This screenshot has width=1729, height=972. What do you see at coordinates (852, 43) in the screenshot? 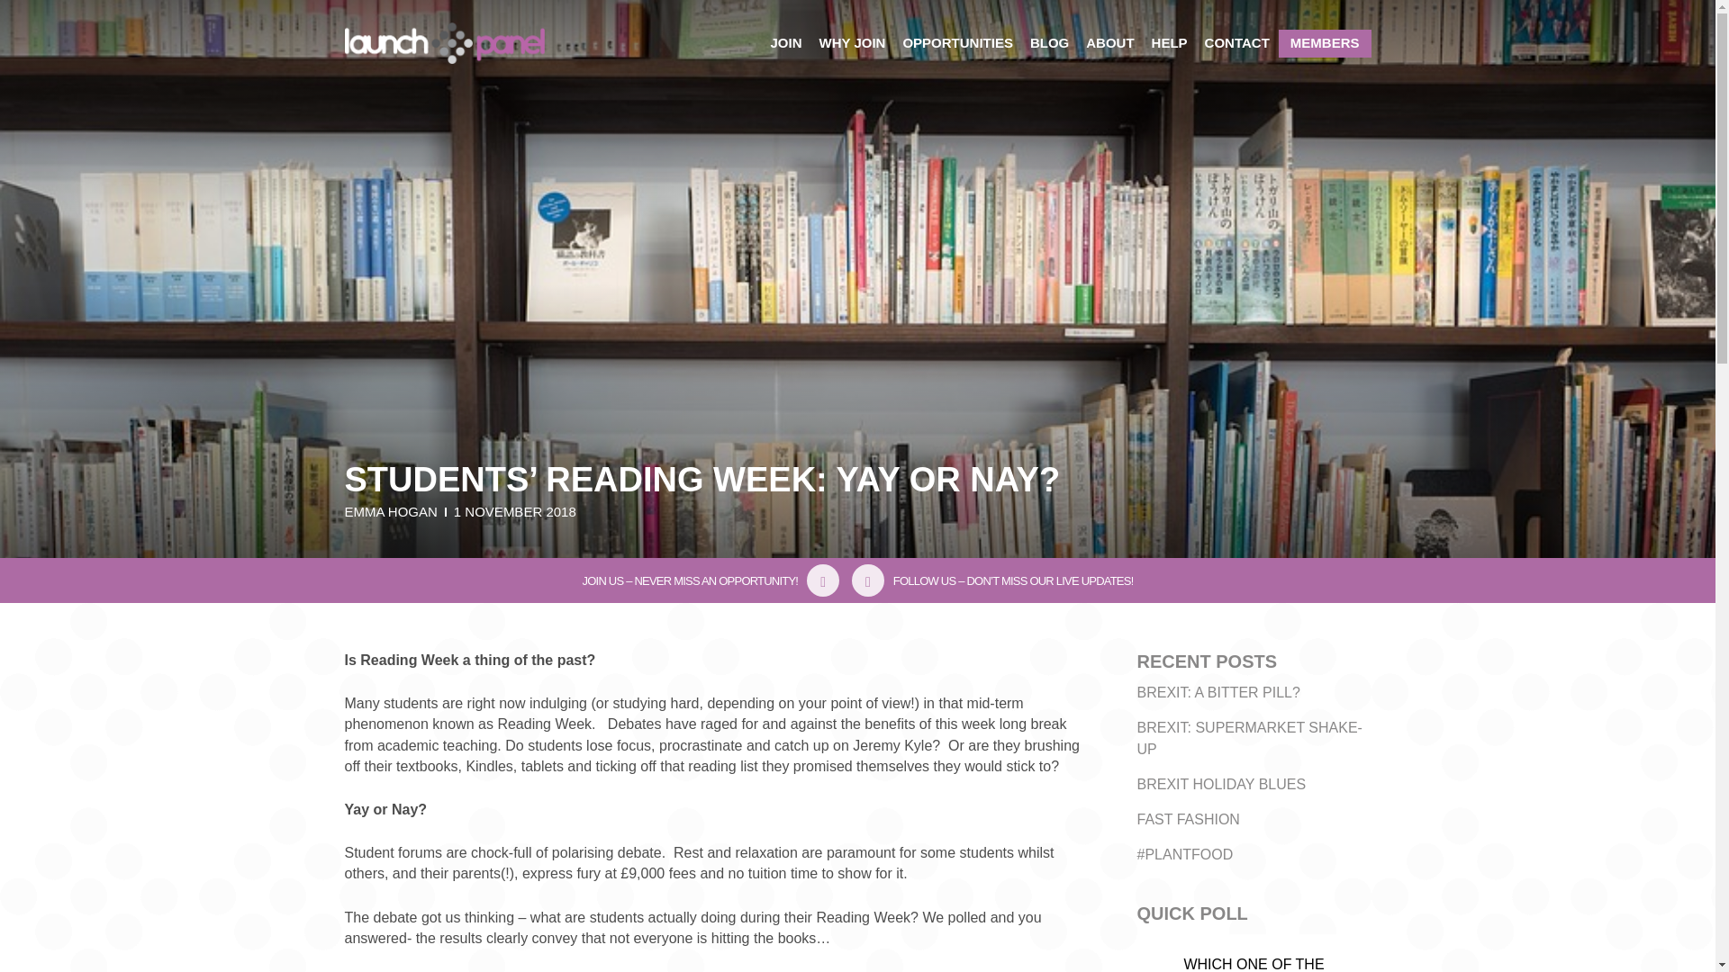
I see `WHY JOIN` at bounding box center [852, 43].